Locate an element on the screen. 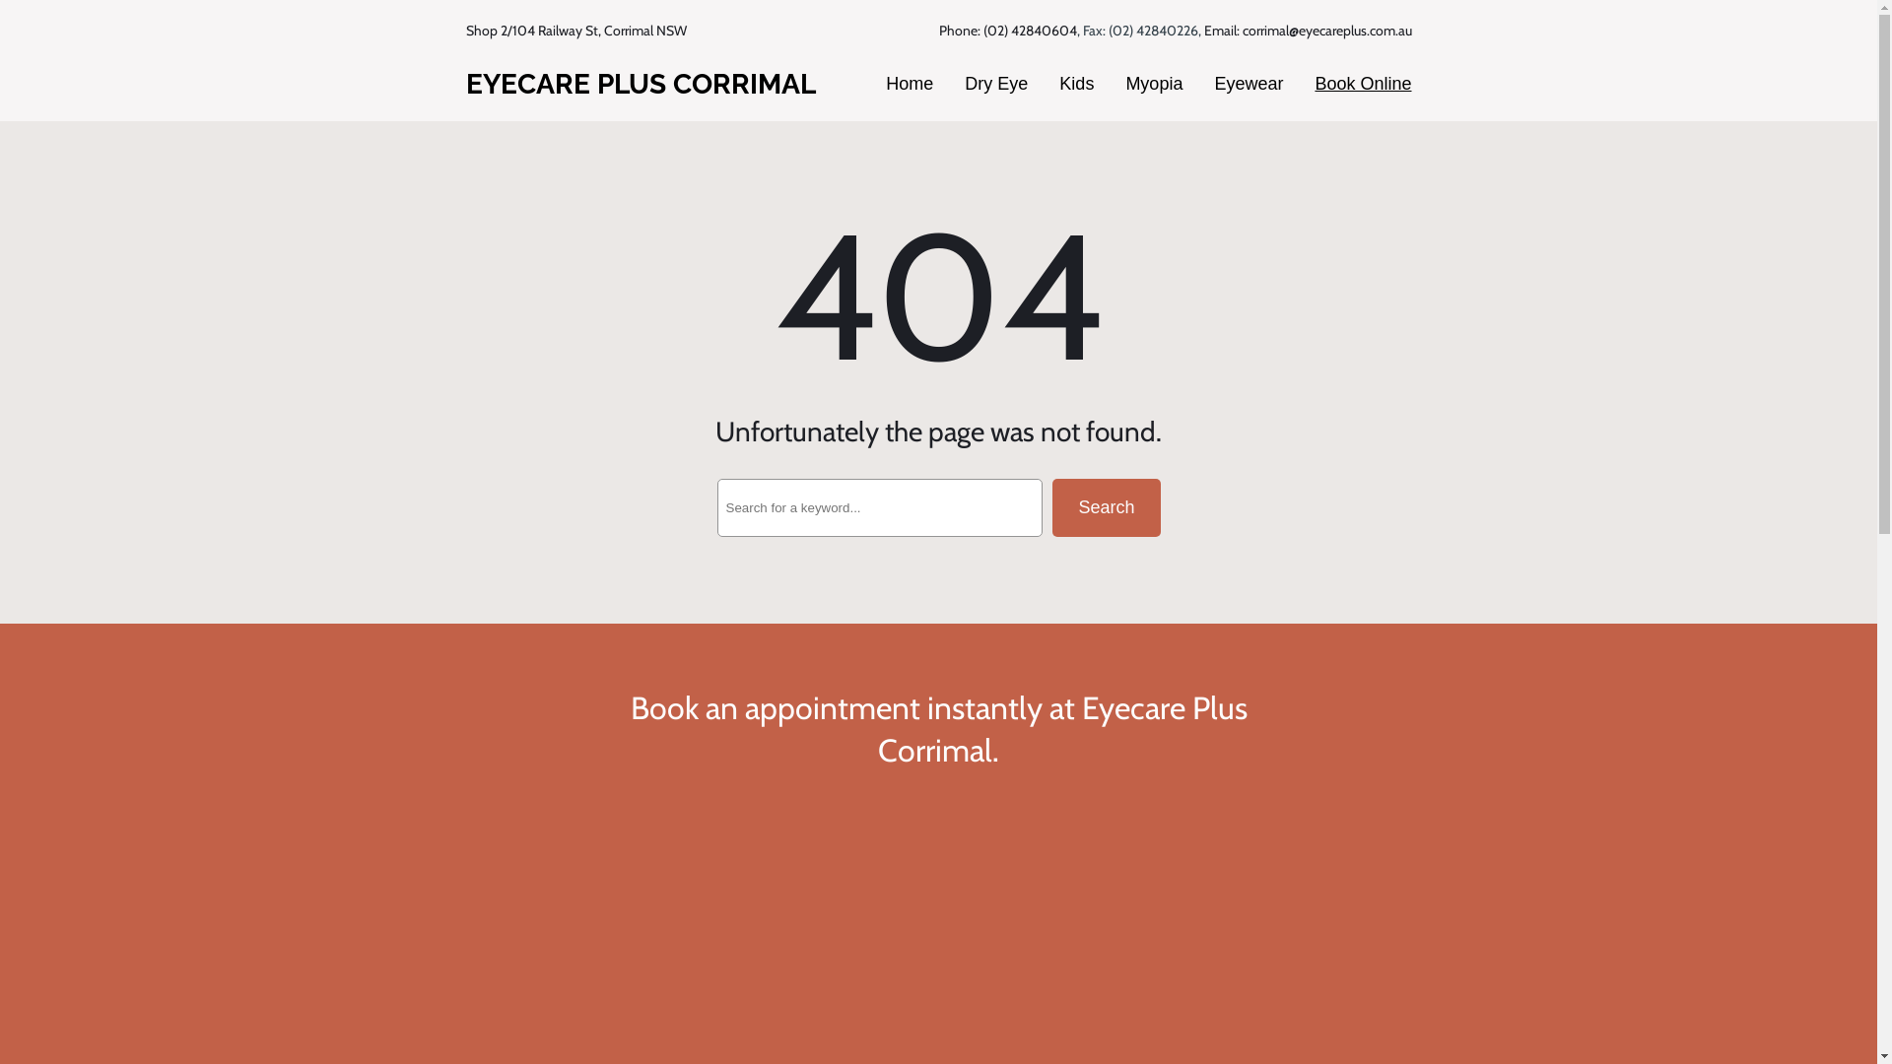 The image size is (1892, 1064). Shop 2/104 Railway St, Corrimal is located at coordinates (559, 31).